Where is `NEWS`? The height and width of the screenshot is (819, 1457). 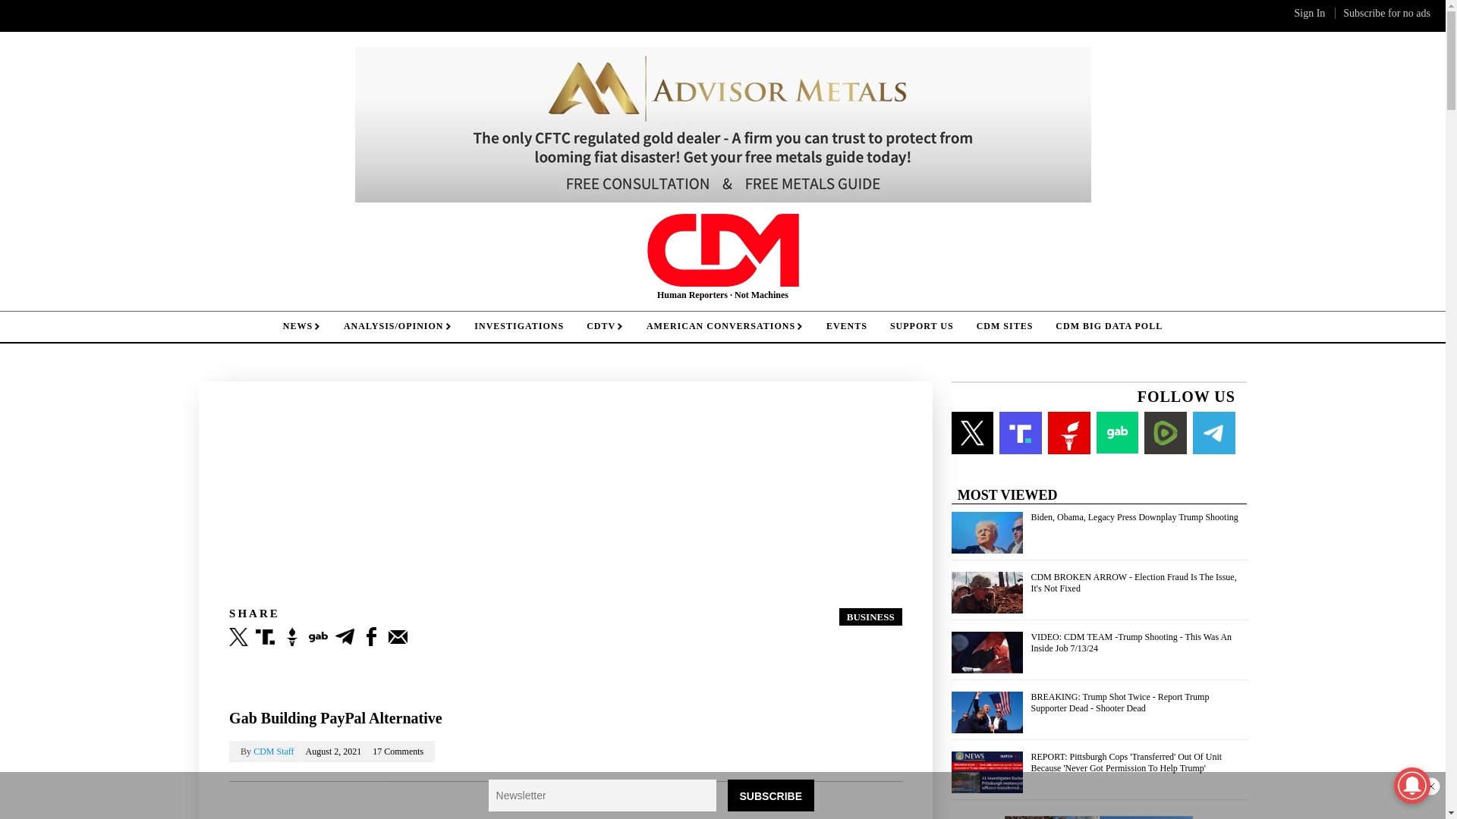
NEWS is located at coordinates (301, 326).